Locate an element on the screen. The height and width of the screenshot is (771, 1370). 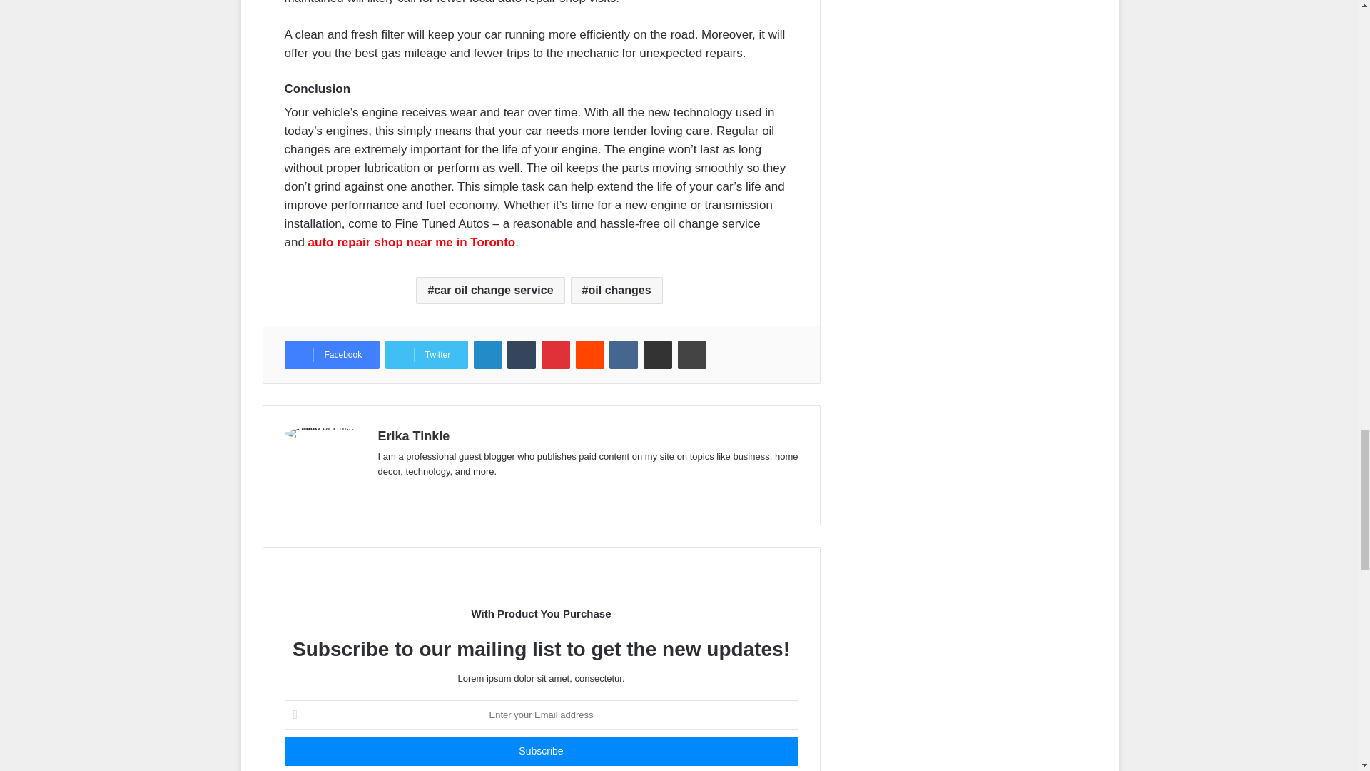
Twitter is located at coordinates (427, 355).